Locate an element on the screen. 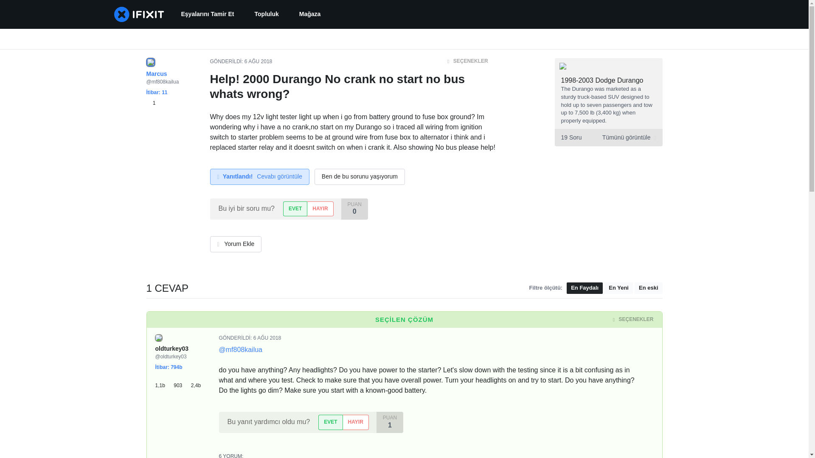  1 Bronz rozeti is located at coordinates (150, 103).